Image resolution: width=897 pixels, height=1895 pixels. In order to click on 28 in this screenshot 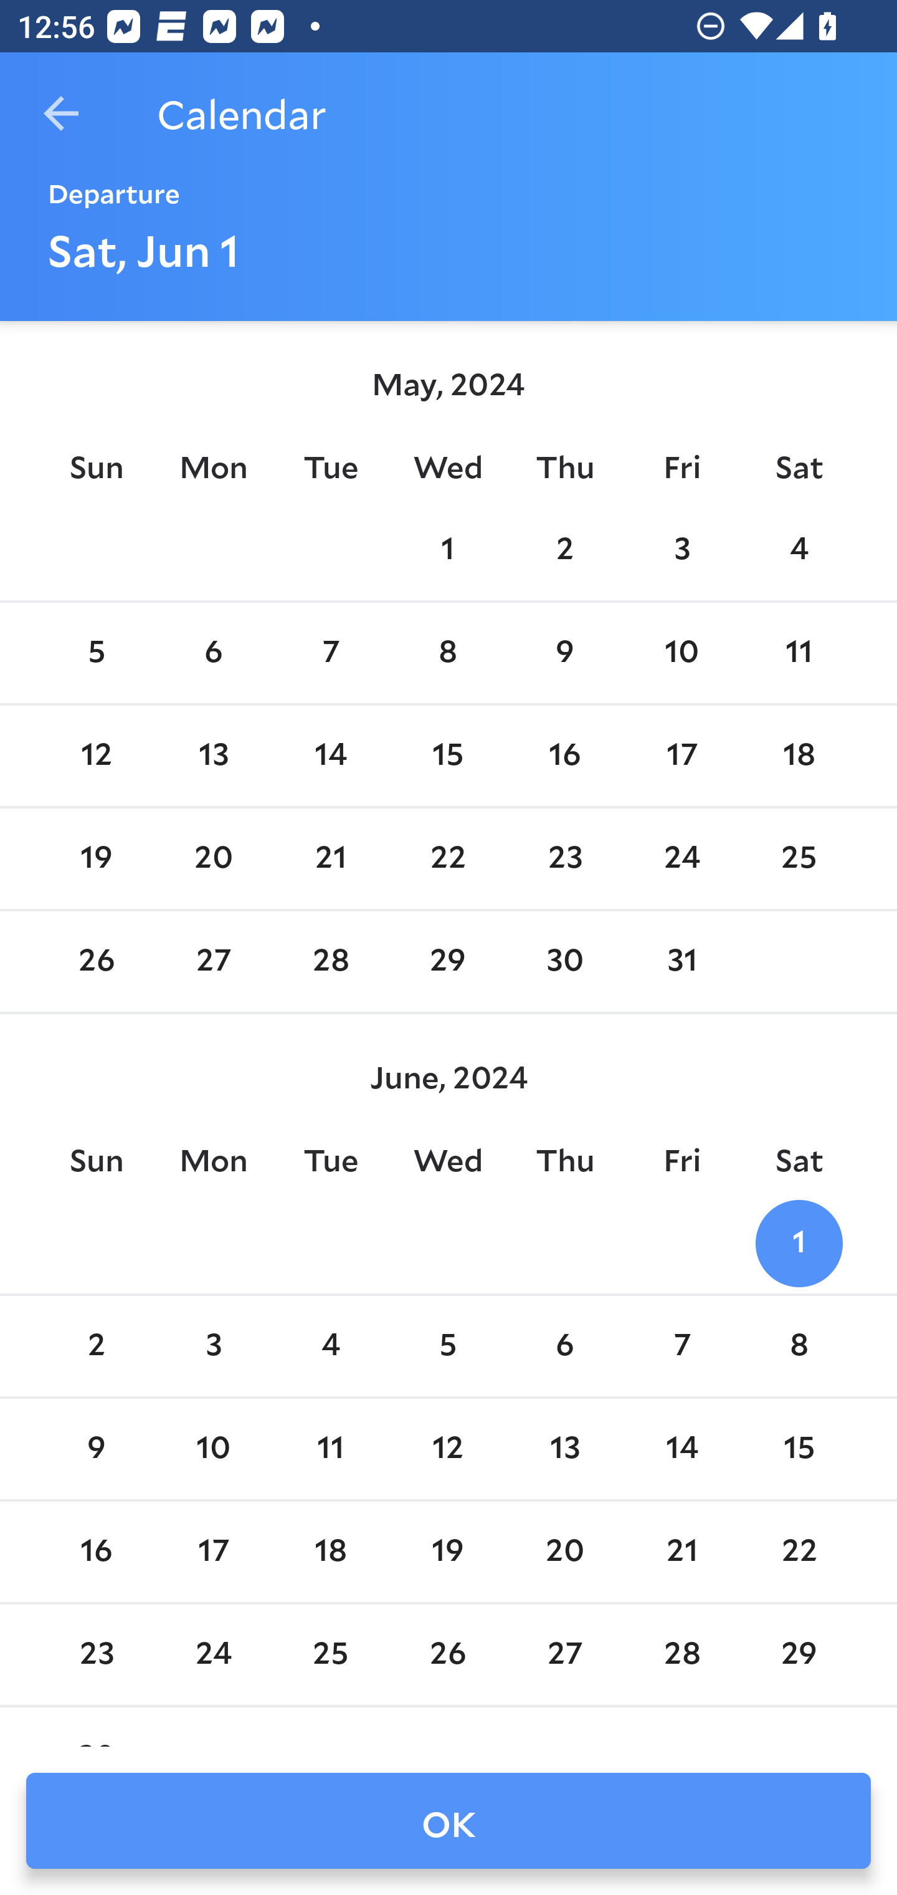, I will do `click(681, 1654)`.